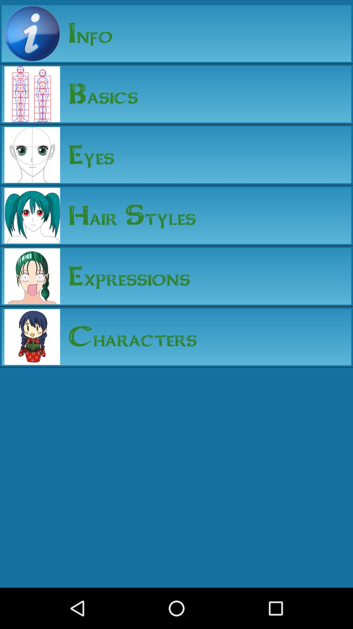 This screenshot has height=629, width=353. What do you see at coordinates (86, 33) in the screenshot?
I see `swipe until the info` at bounding box center [86, 33].